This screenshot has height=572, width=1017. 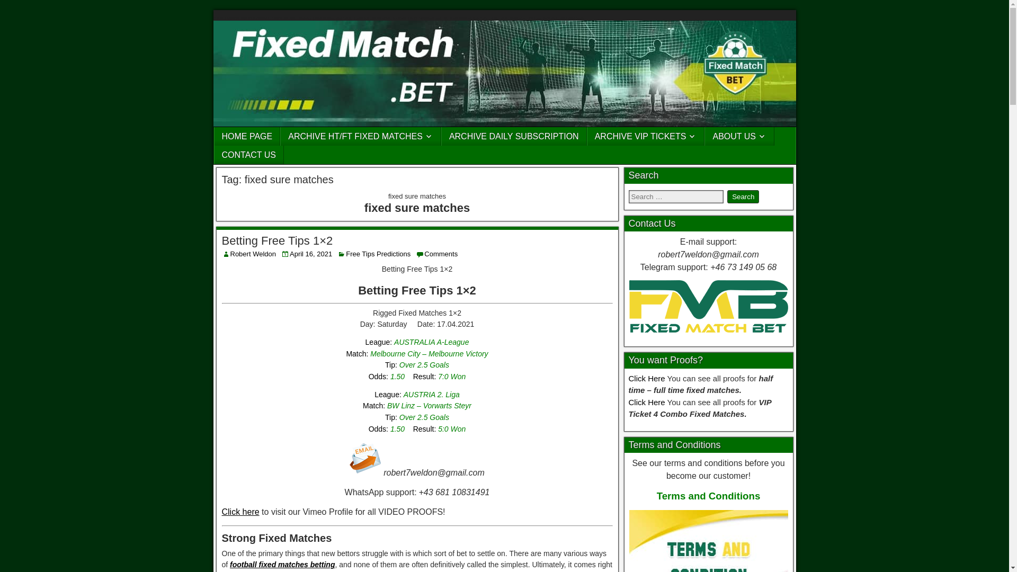 I want to click on Search, so click(x=743, y=196).